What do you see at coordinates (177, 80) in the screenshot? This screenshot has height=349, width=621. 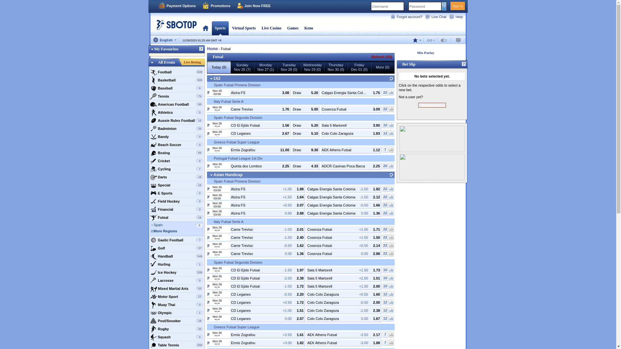 I see `Basketball
326` at bounding box center [177, 80].